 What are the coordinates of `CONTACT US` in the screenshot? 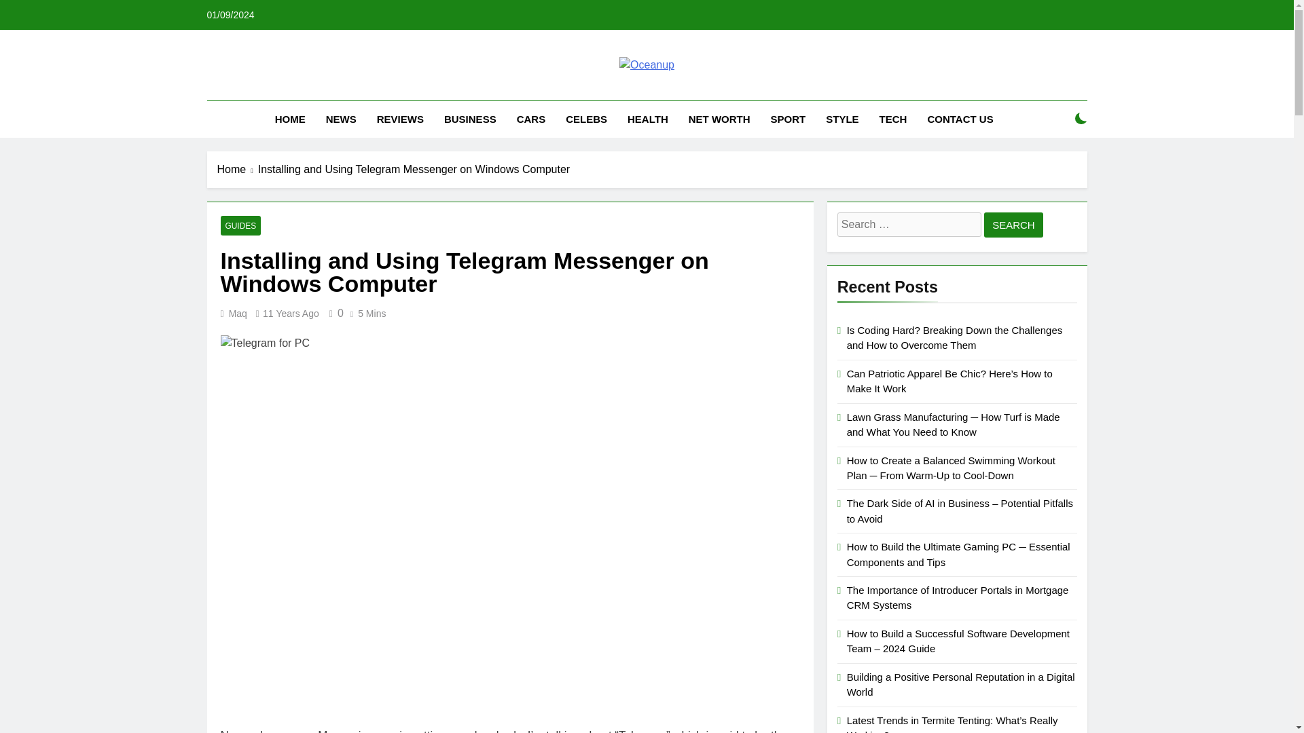 It's located at (959, 119).